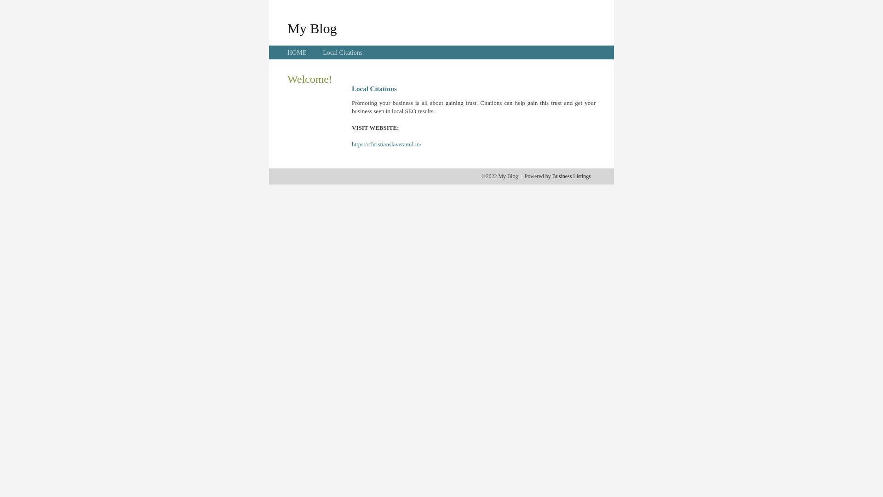  Describe the element at coordinates (297, 52) in the screenshot. I see `HOME` at that location.